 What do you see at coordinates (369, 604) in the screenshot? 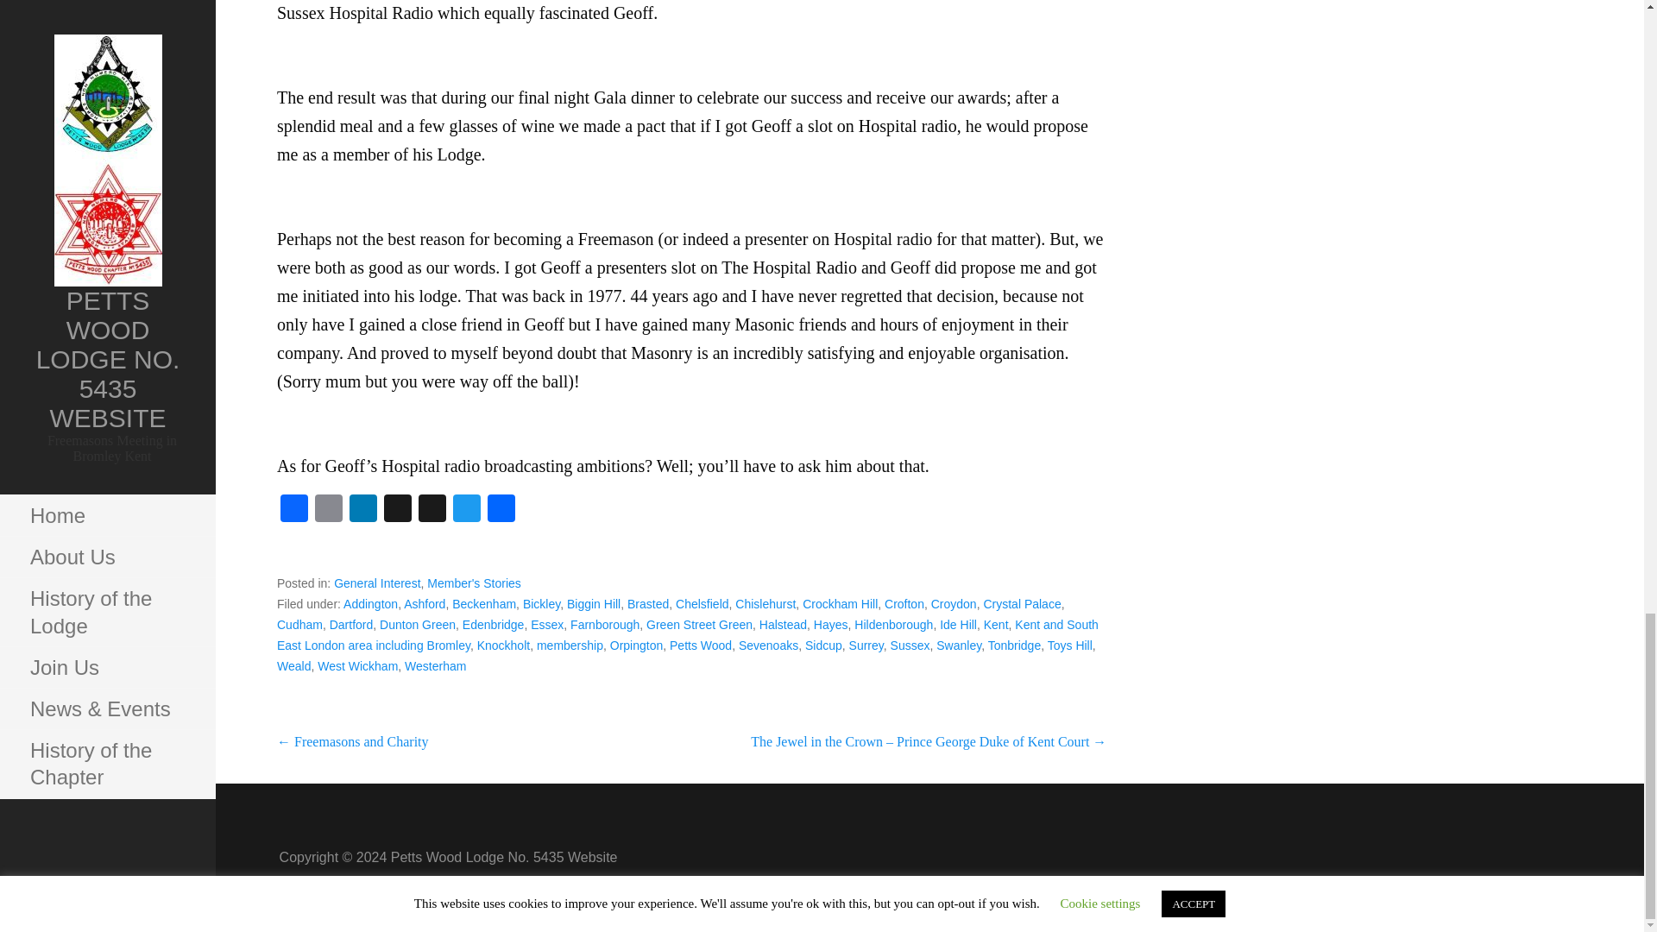
I see `Addington` at bounding box center [369, 604].